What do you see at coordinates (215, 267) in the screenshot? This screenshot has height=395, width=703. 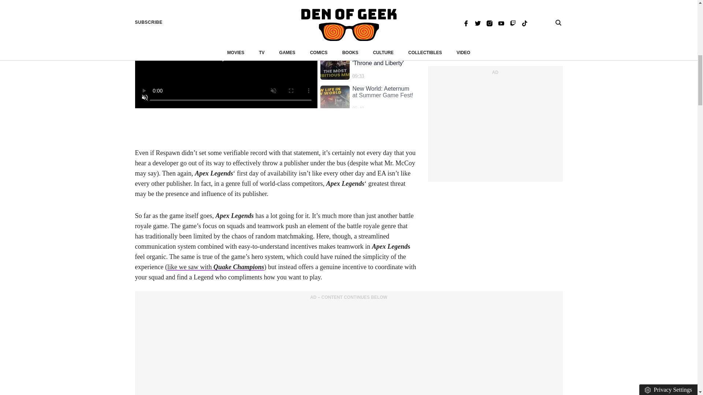 I see `like we saw with Quake Champions` at bounding box center [215, 267].